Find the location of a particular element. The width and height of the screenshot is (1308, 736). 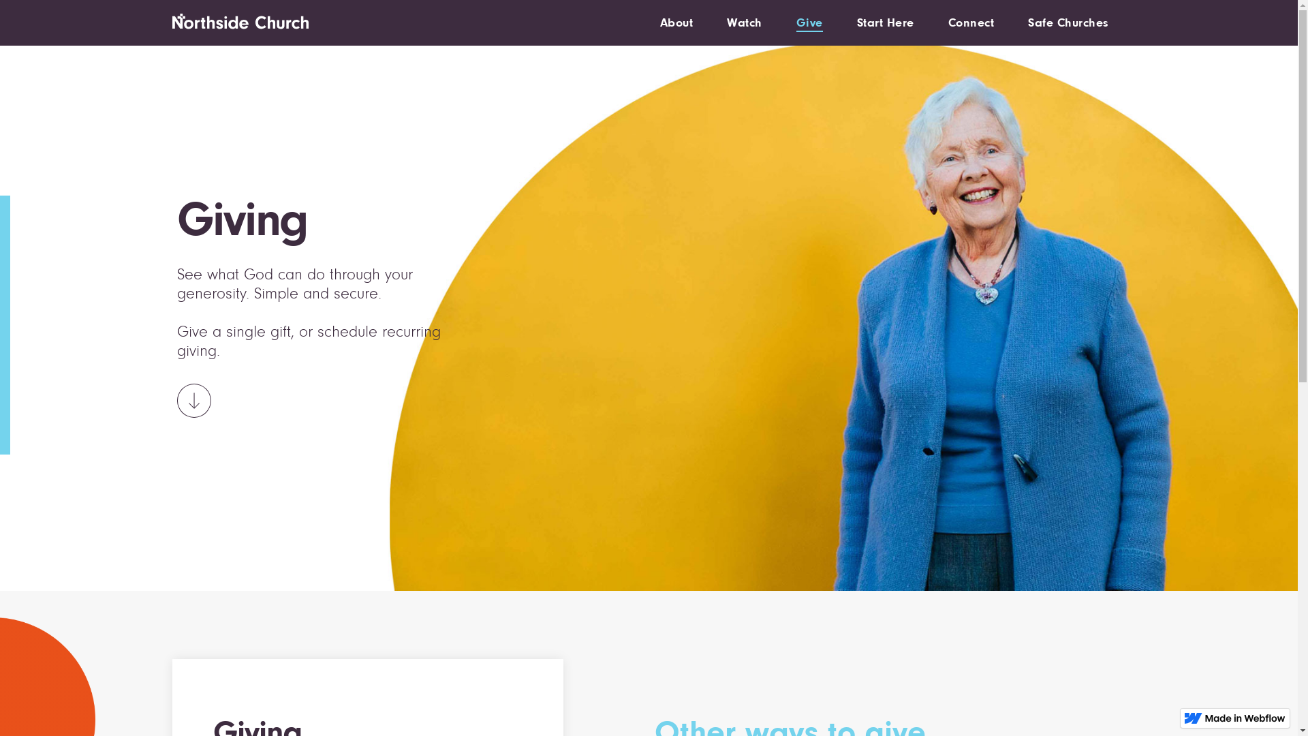

Watch is located at coordinates (745, 22).